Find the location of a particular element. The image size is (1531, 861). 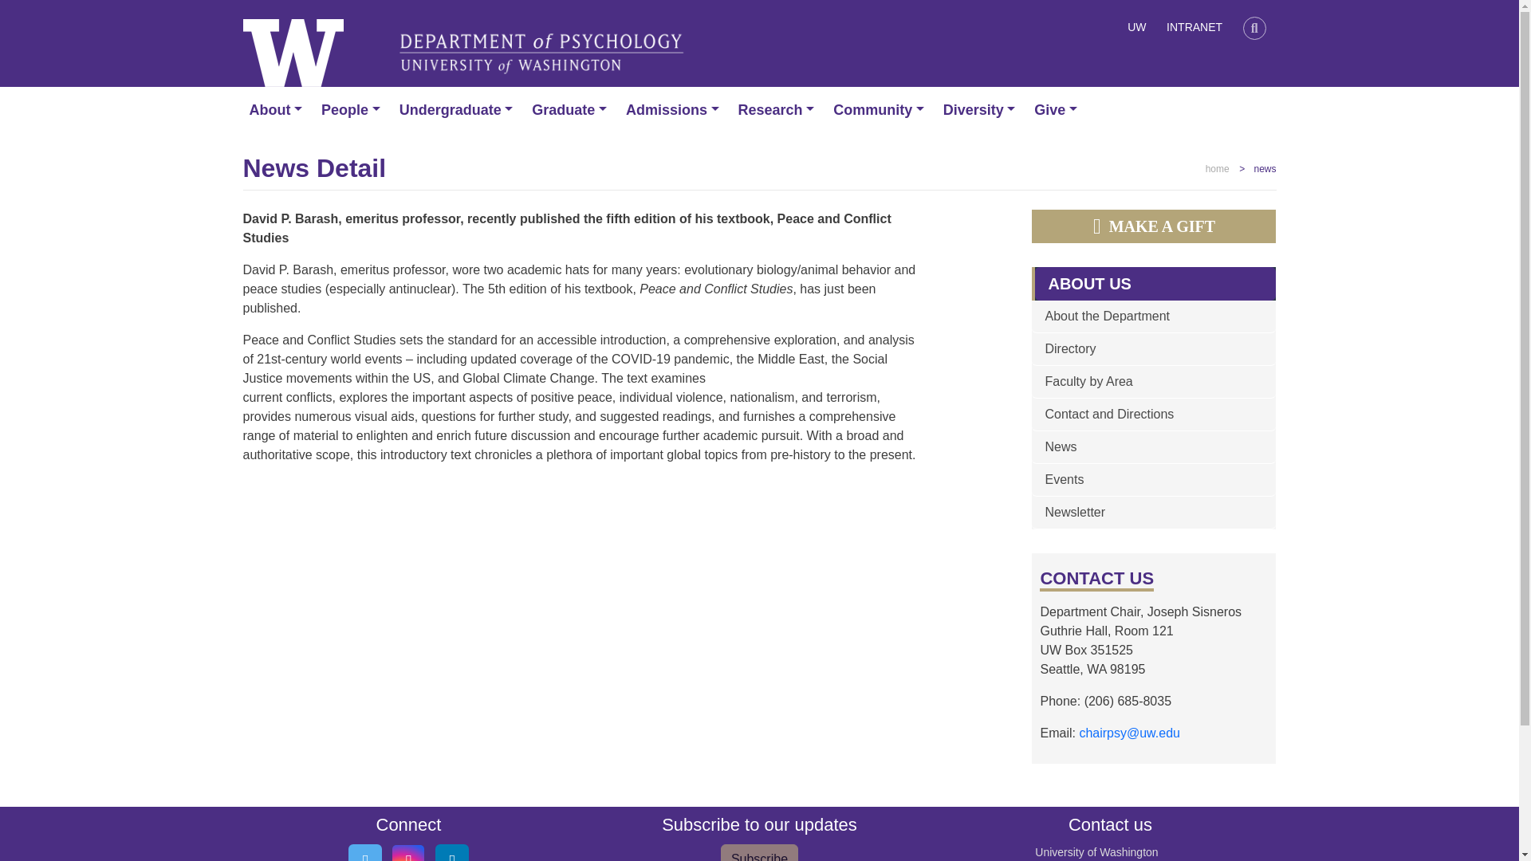

UW is located at coordinates (1136, 29).